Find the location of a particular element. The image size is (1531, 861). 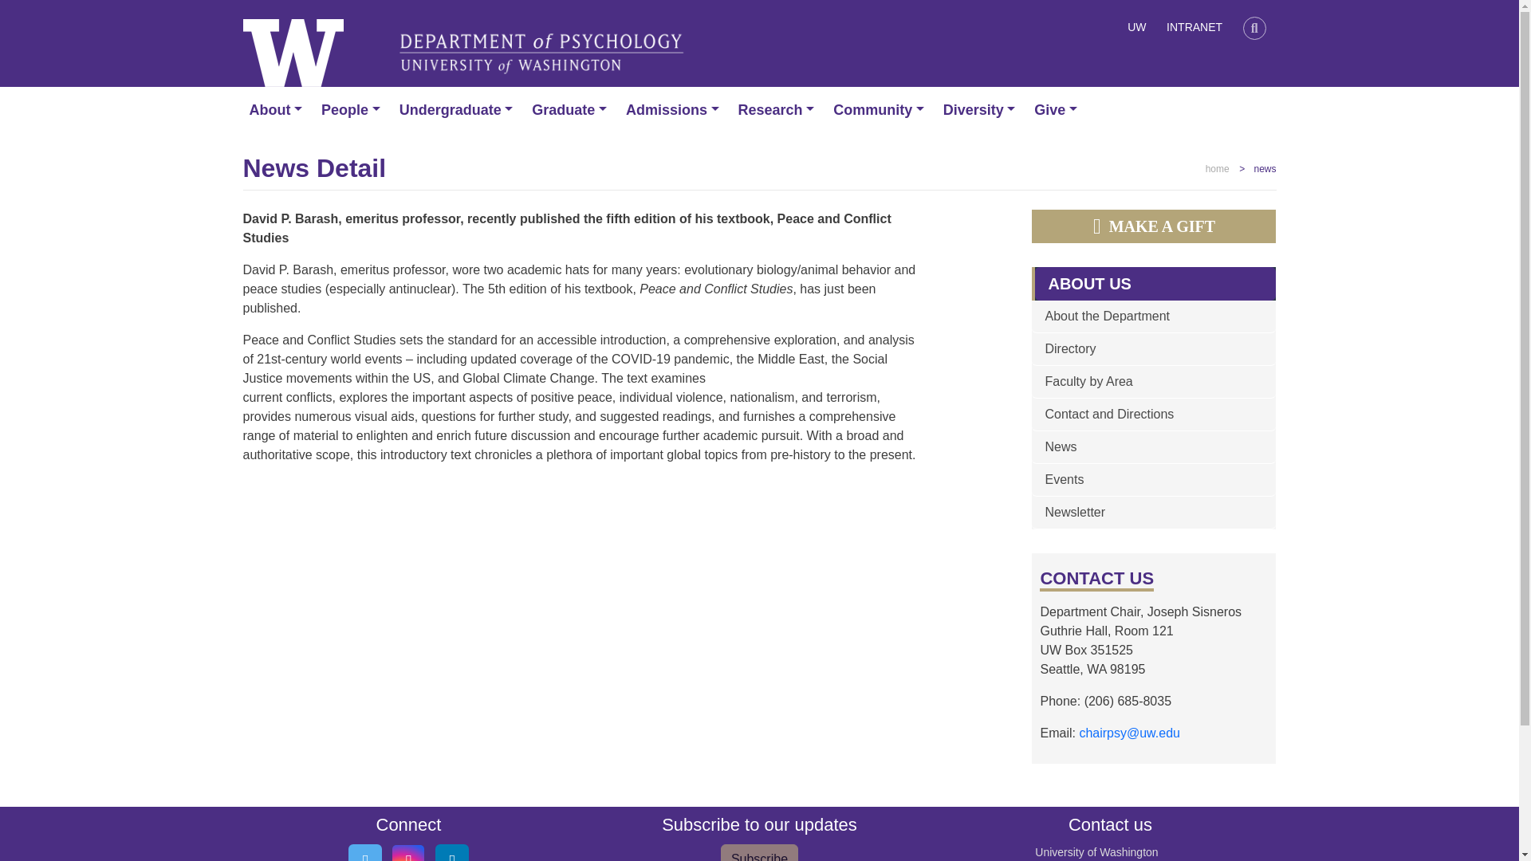

UW is located at coordinates (1136, 29).